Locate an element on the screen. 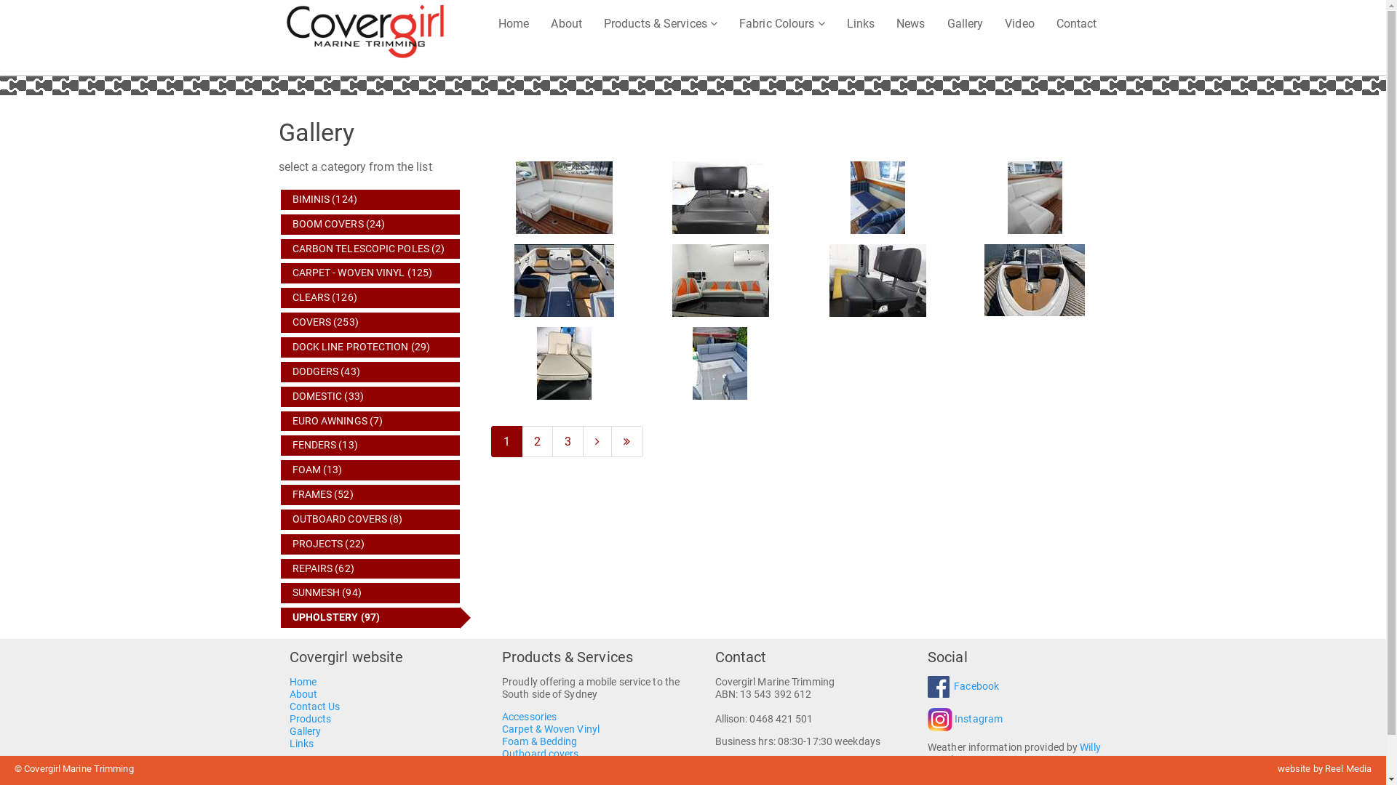 The image size is (1397, 785). Fabric Colours is located at coordinates (782, 23).